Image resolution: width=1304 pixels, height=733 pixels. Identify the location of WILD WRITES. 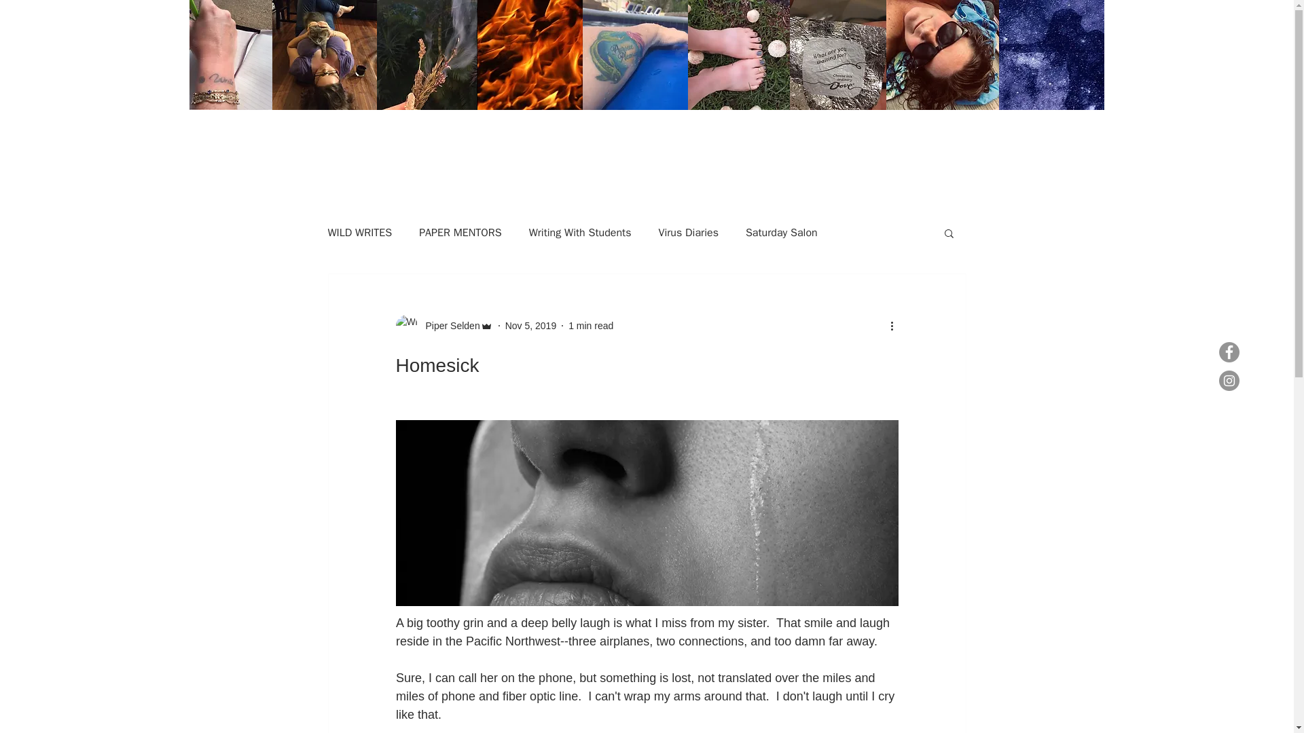
(359, 232).